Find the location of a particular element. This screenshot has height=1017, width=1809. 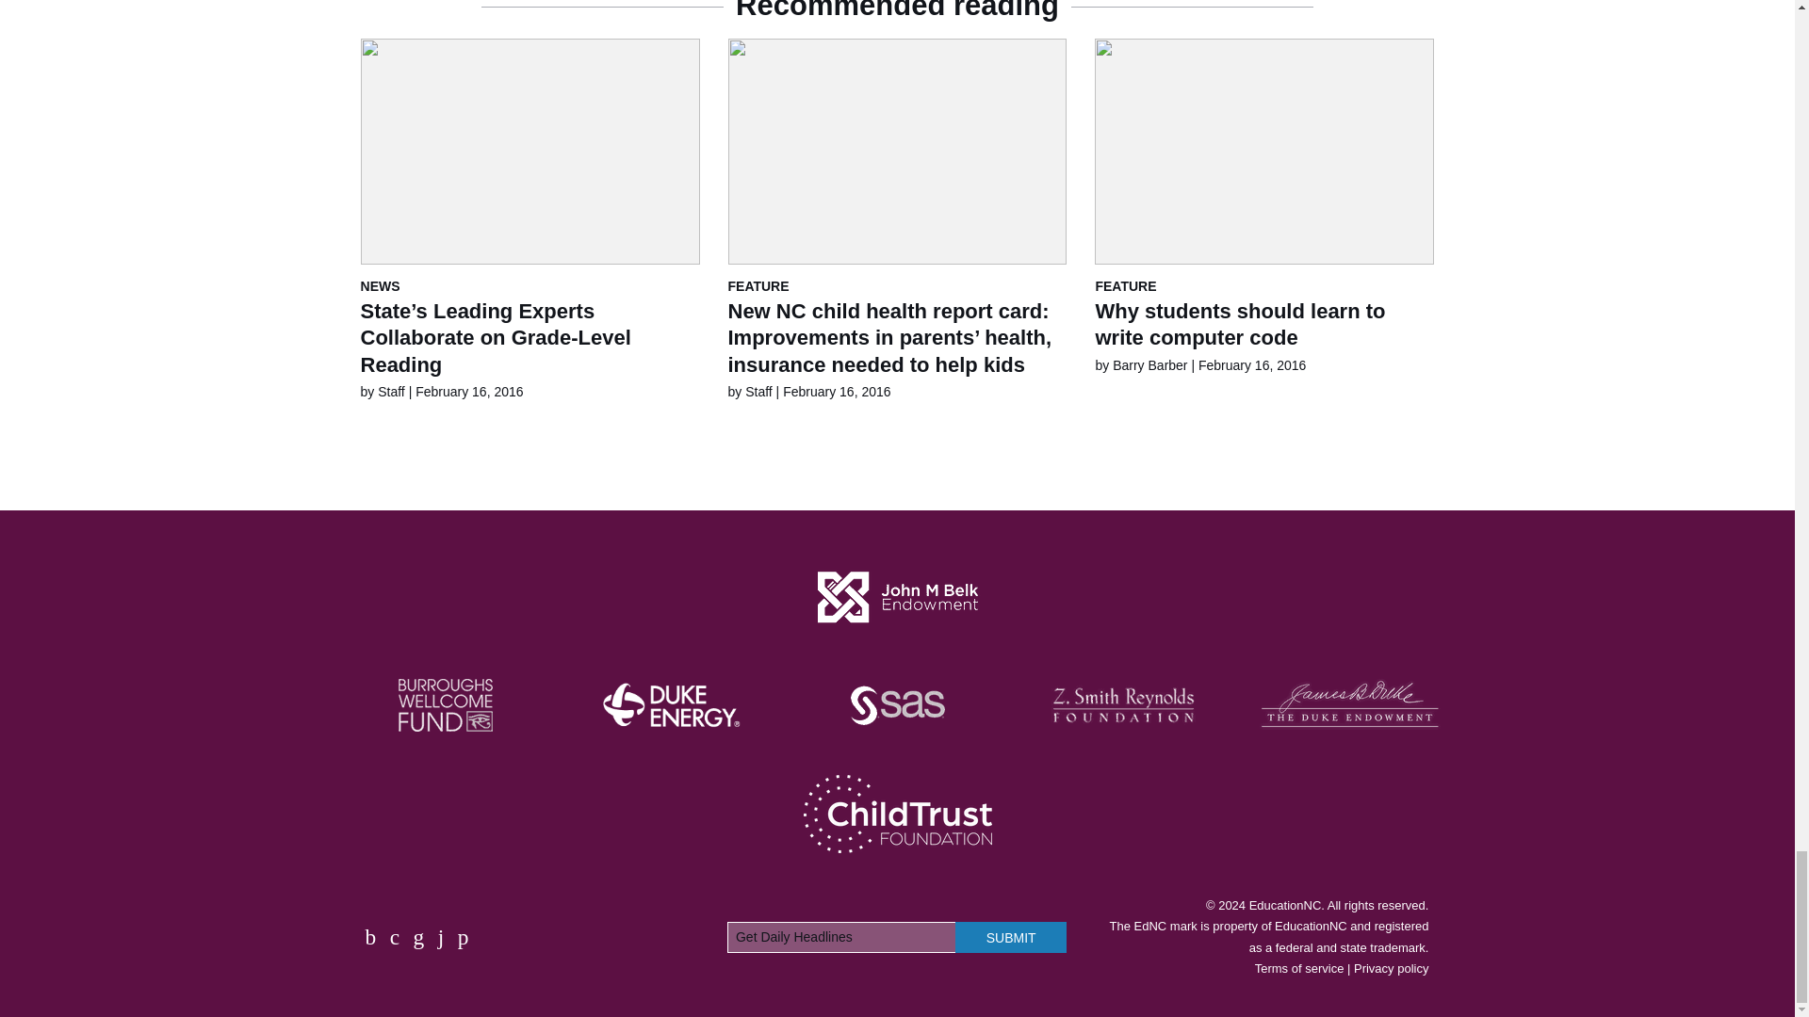

SUBMIT is located at coordinates (1010, 936).